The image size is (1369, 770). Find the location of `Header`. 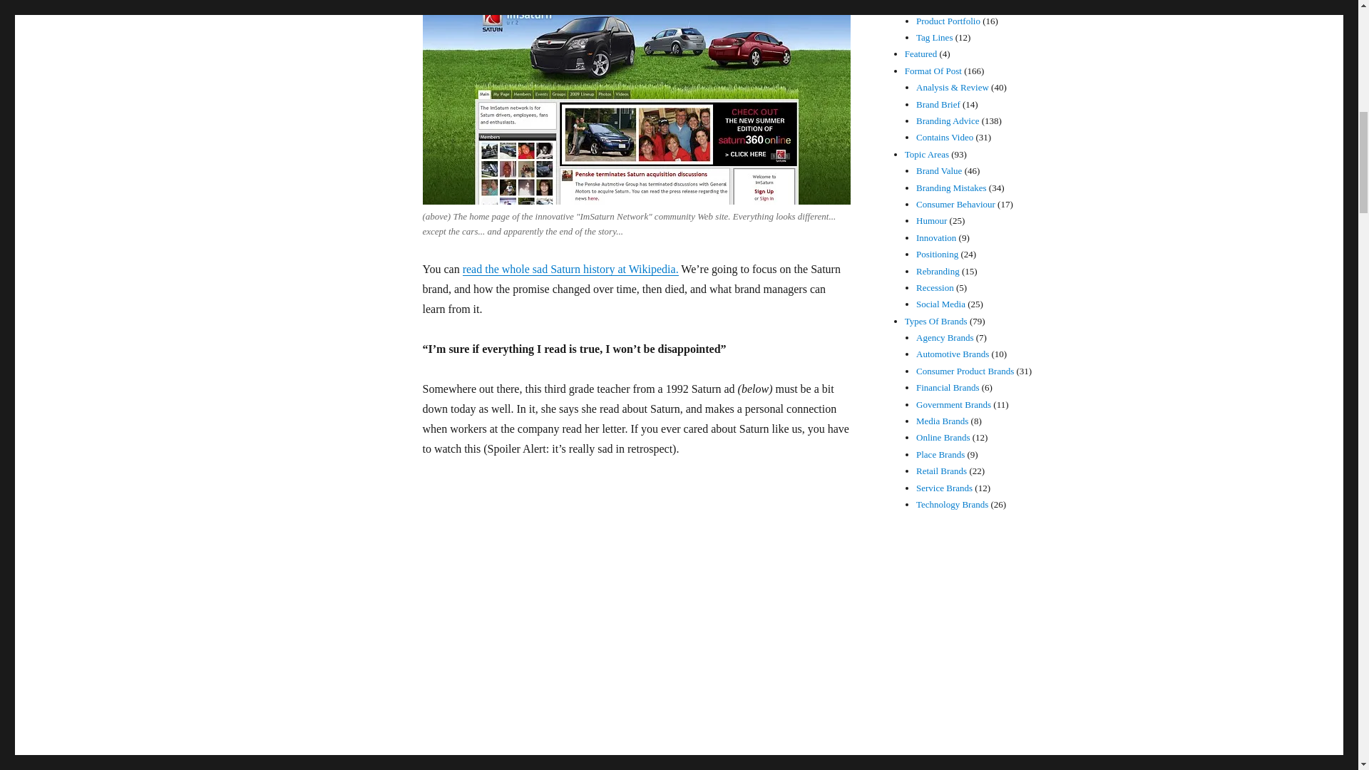

Header is located at coordinates (277, 4).